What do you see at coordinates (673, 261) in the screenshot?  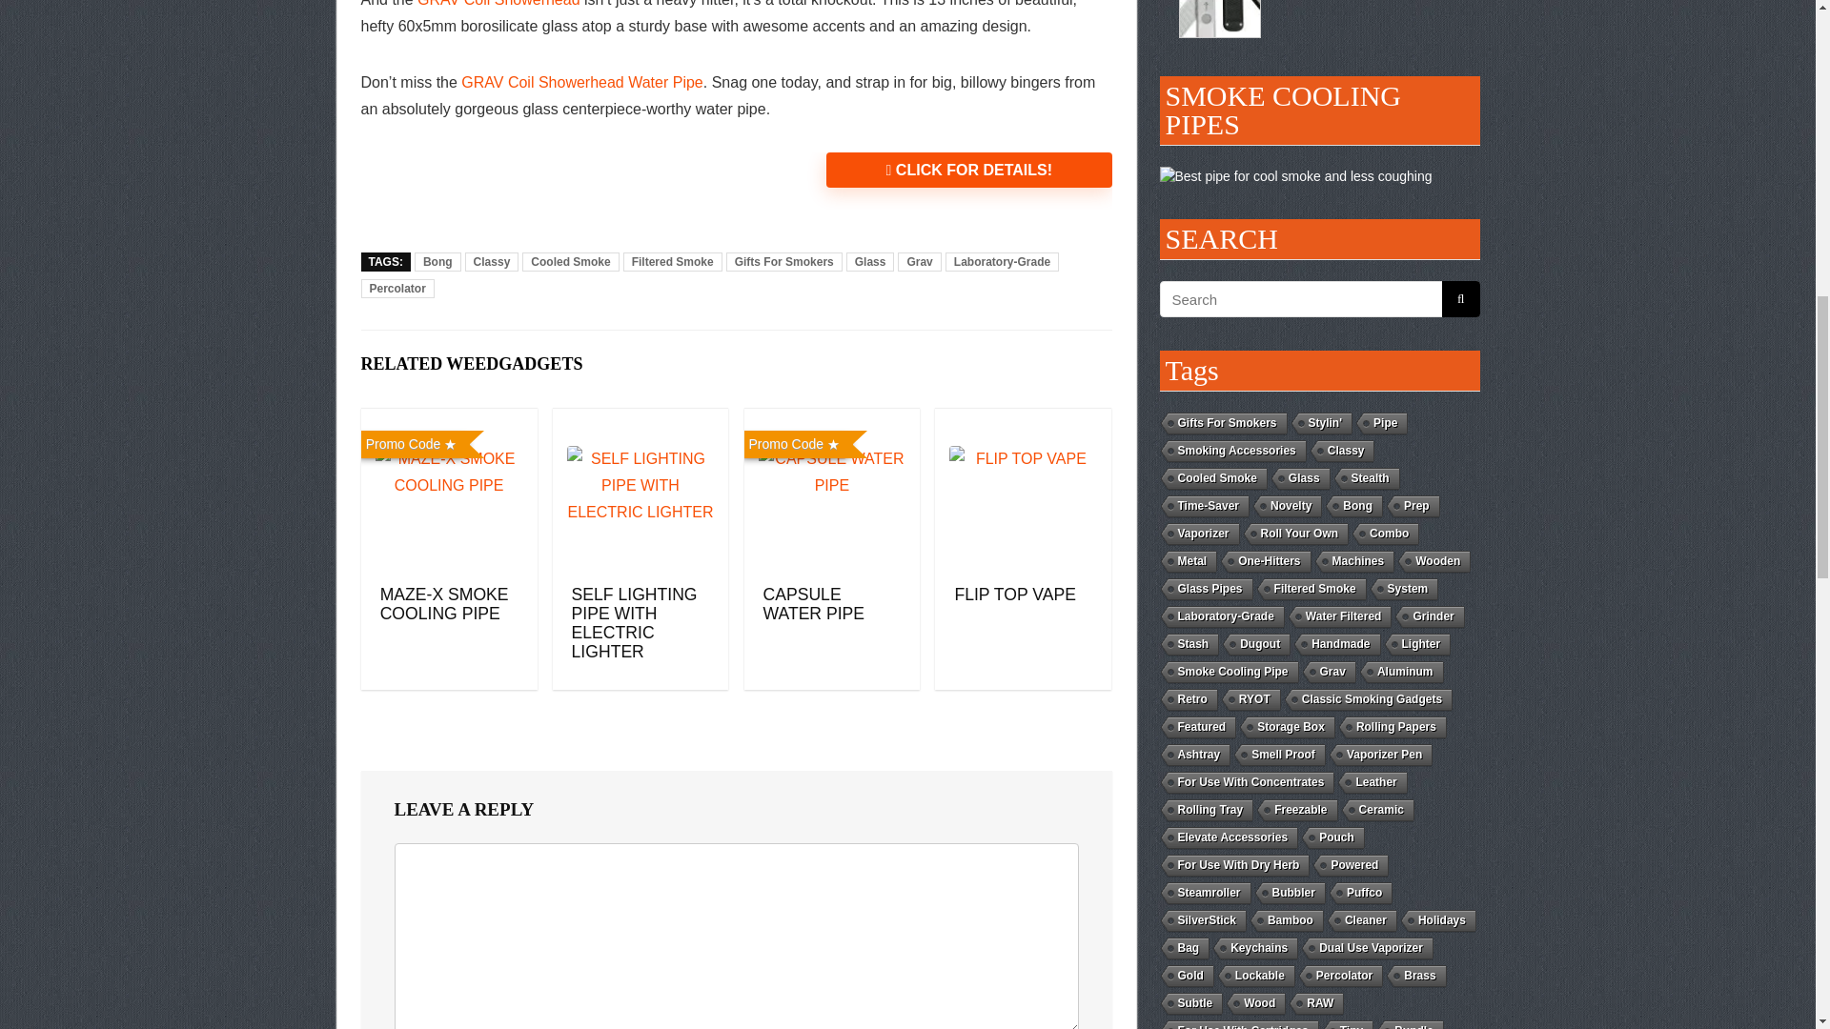 I see `Filtered Smoke` at bounding box center [673, 261].